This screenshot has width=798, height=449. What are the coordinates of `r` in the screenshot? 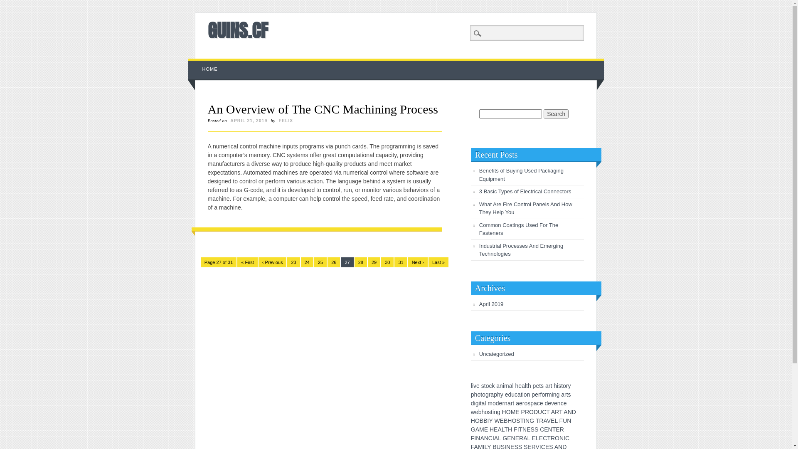 It's located at (549, 386).